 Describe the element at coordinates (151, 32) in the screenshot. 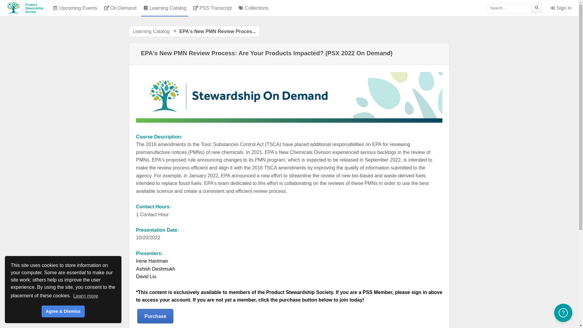

I see `Learning Catalog` at that location.